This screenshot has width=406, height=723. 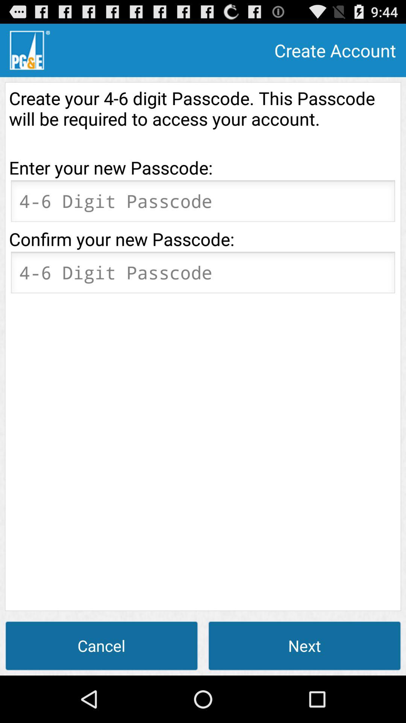 What do you see at coordinates (203, 203) in the screenshot?
I see `orange box flashing for entering information on it` at bounding box center [203, 203].